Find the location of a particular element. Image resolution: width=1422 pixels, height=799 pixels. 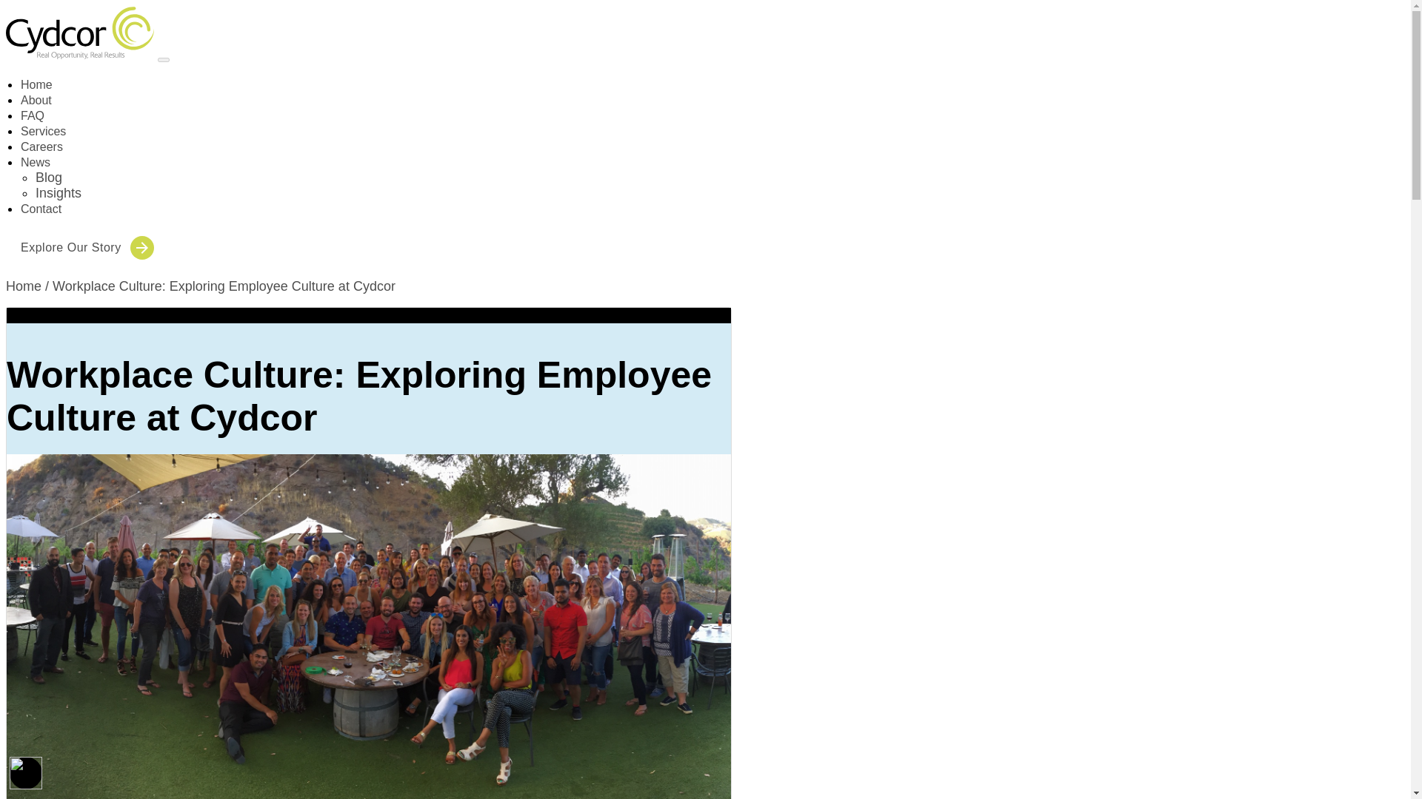

Accessibility Menu is located at coordinates (26, 772).